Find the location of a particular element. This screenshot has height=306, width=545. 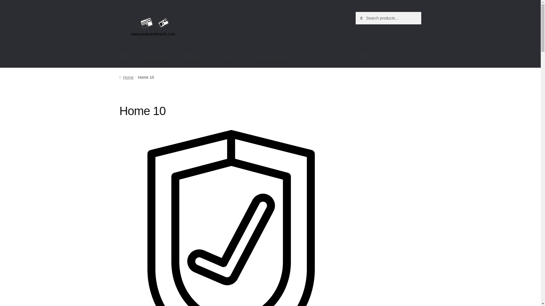

Home is located at coordinates (125, 56).